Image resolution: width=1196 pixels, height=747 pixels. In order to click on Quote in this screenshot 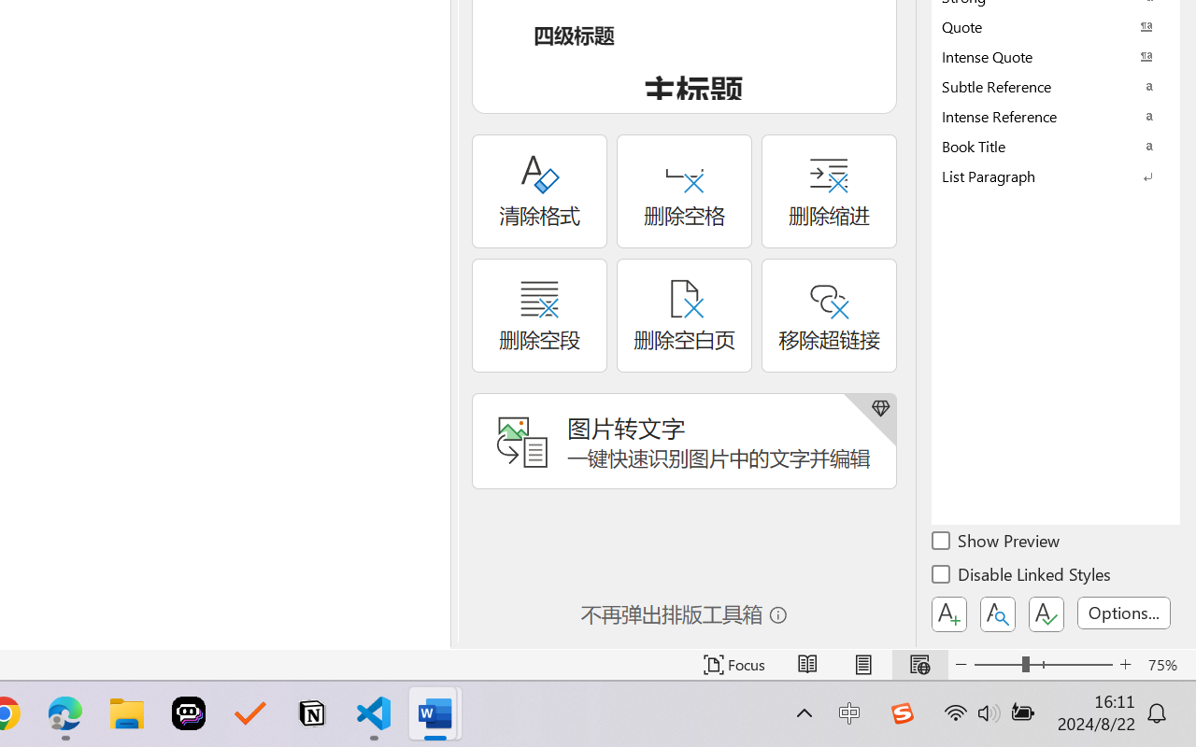, I will do `click(1056, 26)`.